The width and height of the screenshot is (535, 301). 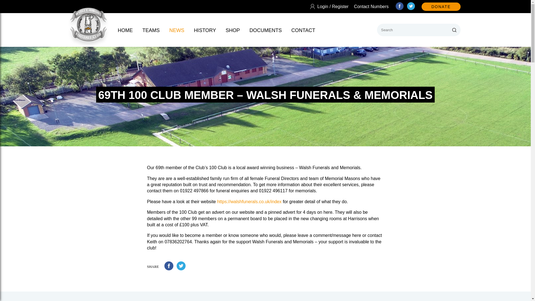 What do you see at coordinates (151, 30) in the screenshot?
I see `TEAMS` at bounding box center [151, 30].